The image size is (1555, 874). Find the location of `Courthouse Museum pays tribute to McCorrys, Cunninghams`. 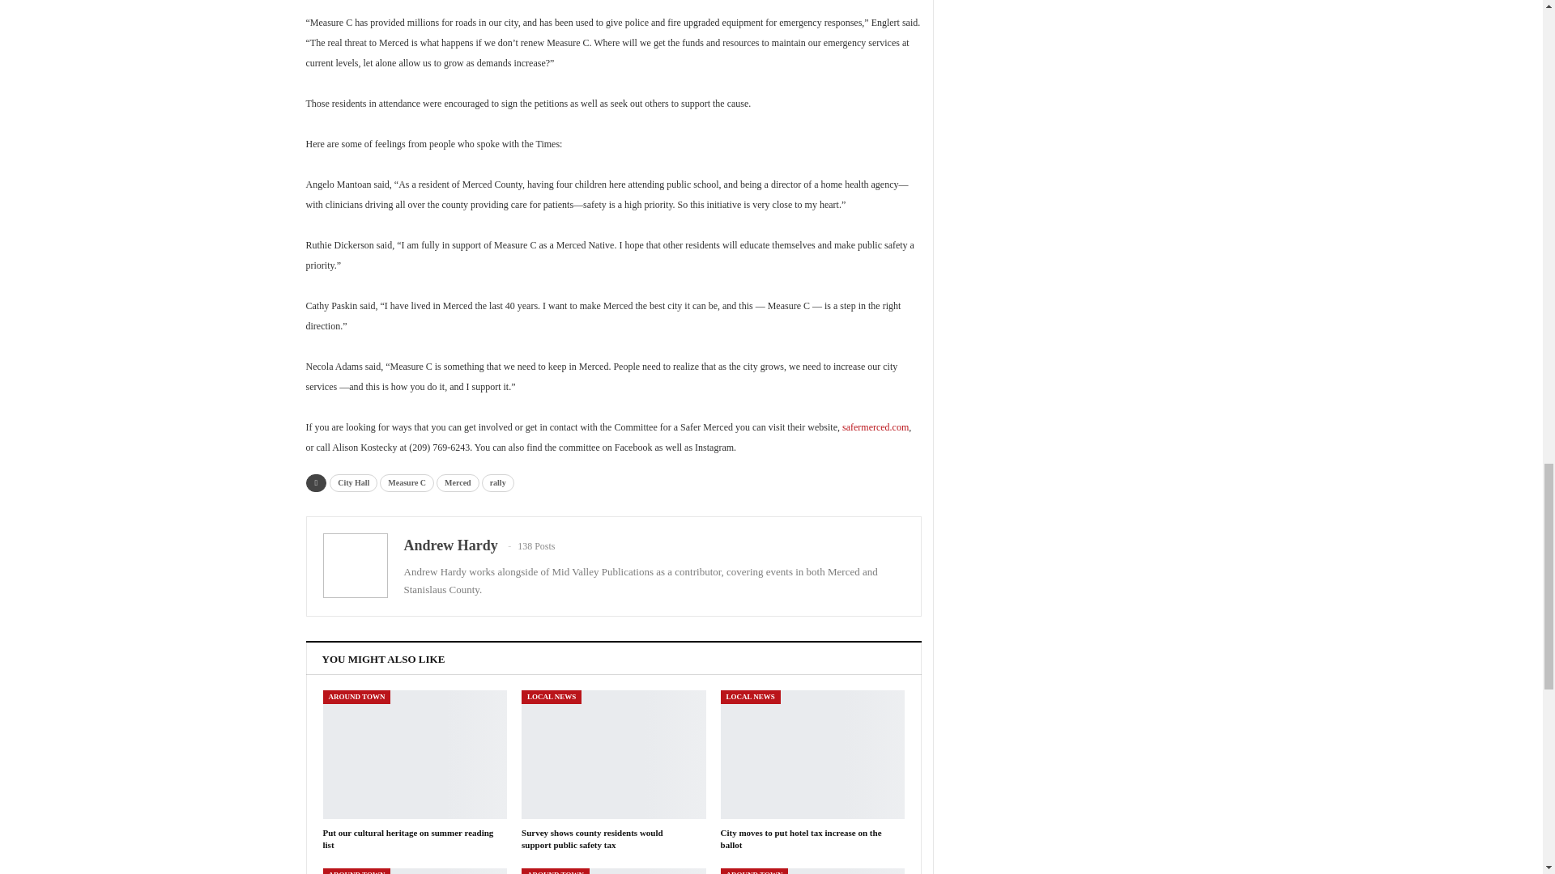

Courthouse Museum pays tribute to McCorrys, Cunninghams is located at coordinates (414, 871).